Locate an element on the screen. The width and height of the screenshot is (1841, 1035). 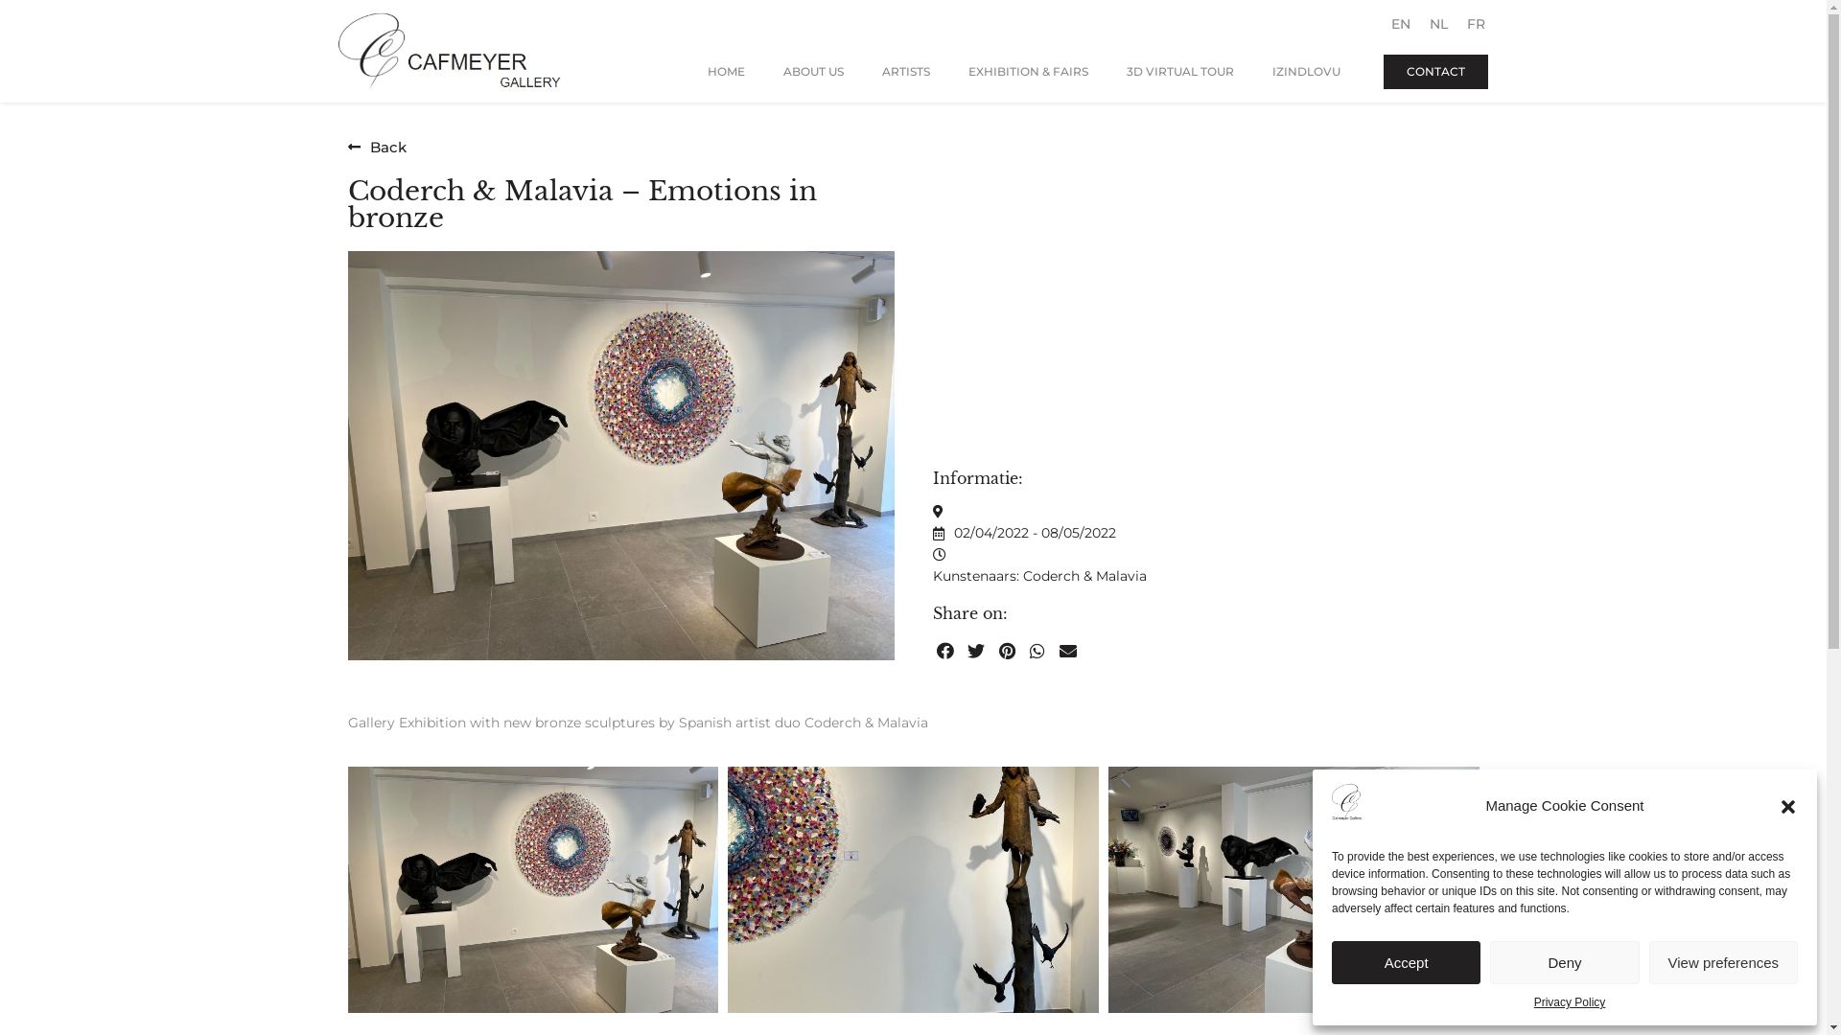
CONTACT is located at coordinates (1436, 71).